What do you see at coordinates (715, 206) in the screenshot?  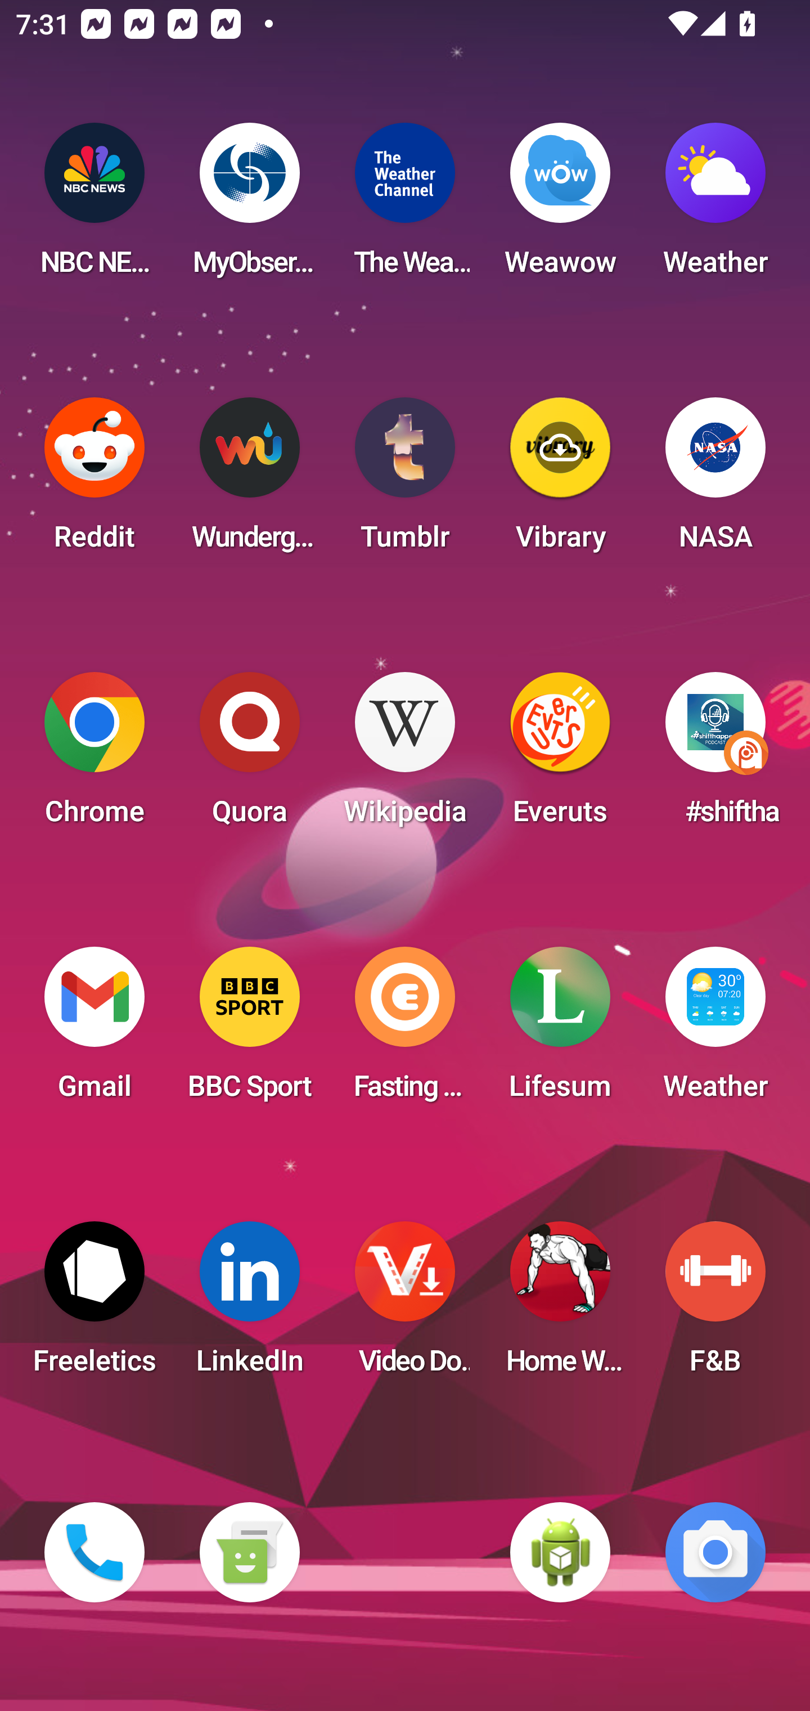 I see `Weather` at bounding box center [715, 206].